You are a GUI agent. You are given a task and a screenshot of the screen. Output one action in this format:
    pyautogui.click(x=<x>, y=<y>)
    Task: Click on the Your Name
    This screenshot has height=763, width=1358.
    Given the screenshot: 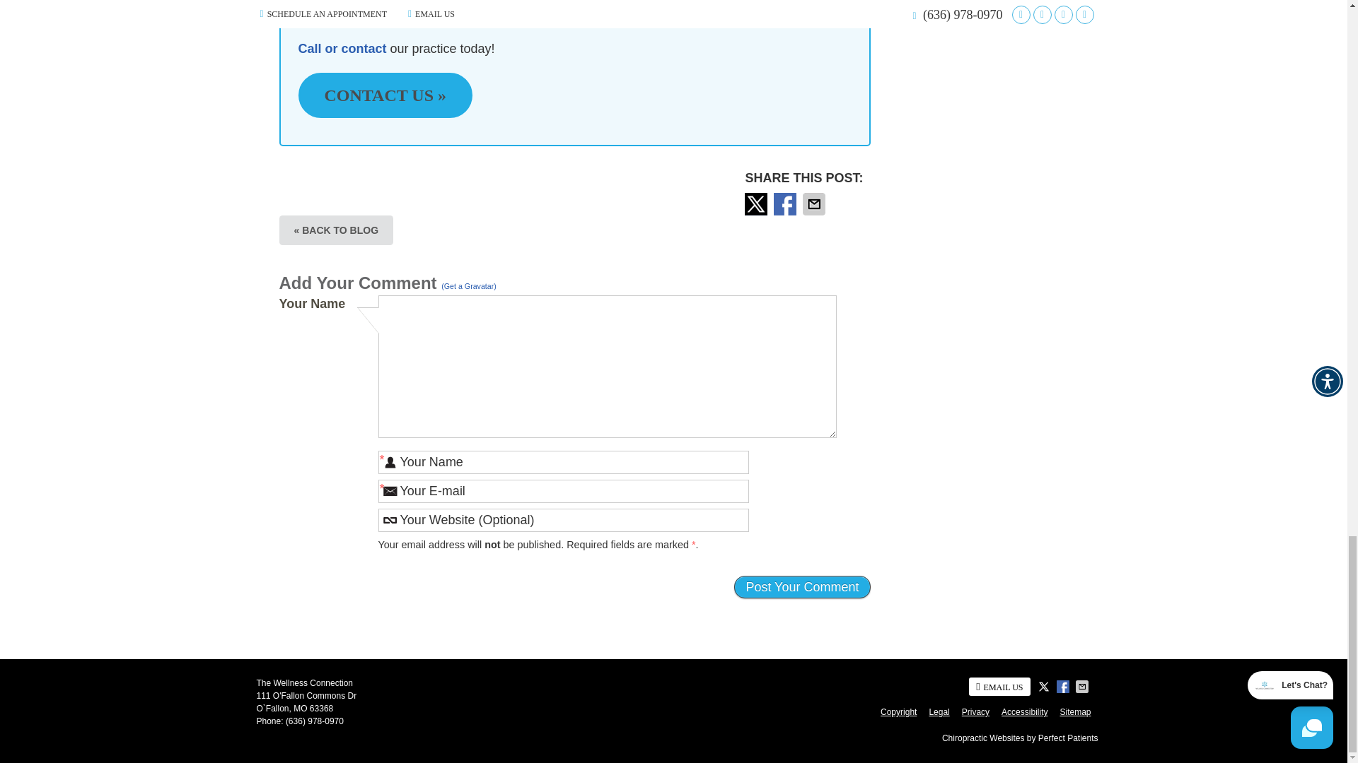 What is the action you would take?
    pyautogui.click(x=562, y=462)
    